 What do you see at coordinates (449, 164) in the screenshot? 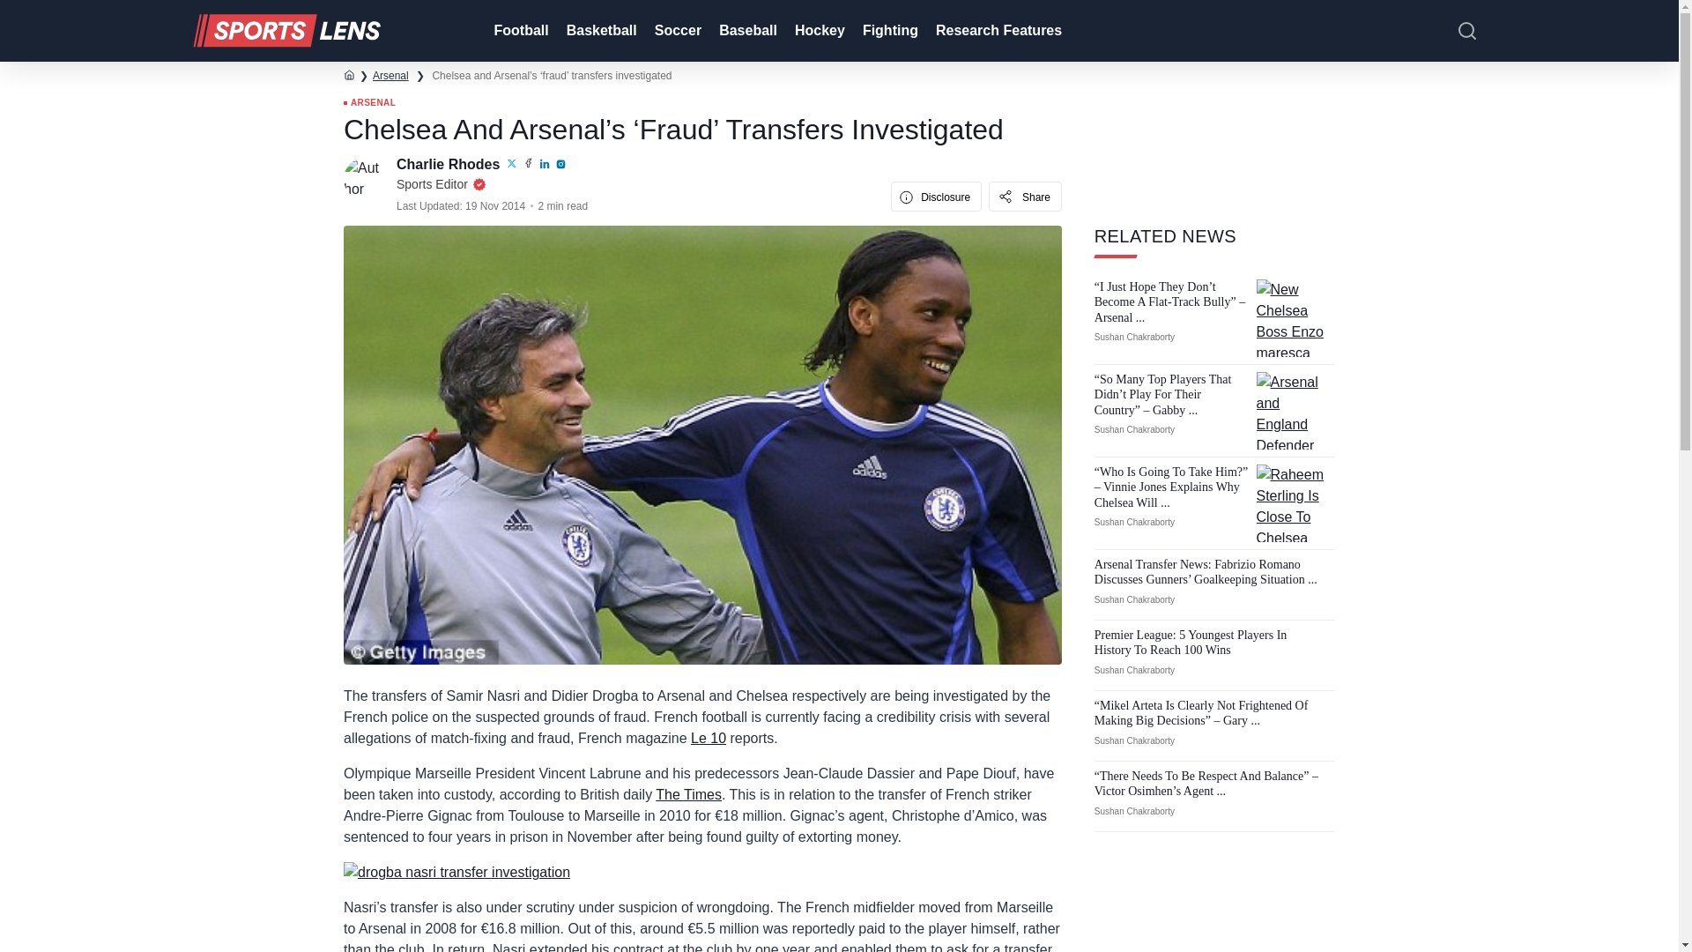
I see `Charlie Rhodes` at bounding box center [449, 164].